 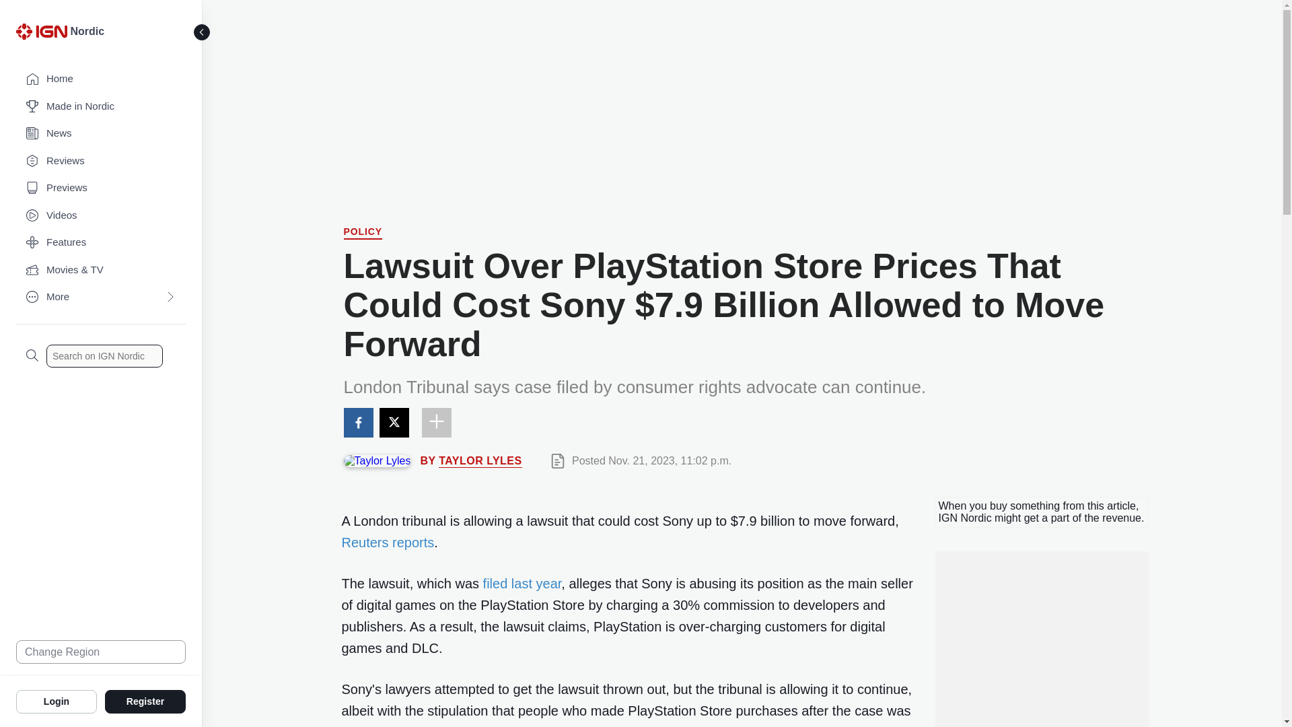 What do you see at coordinates (41, 31) in the screenshot?
I see `IGN Logo` at bounding box center [41, 31].